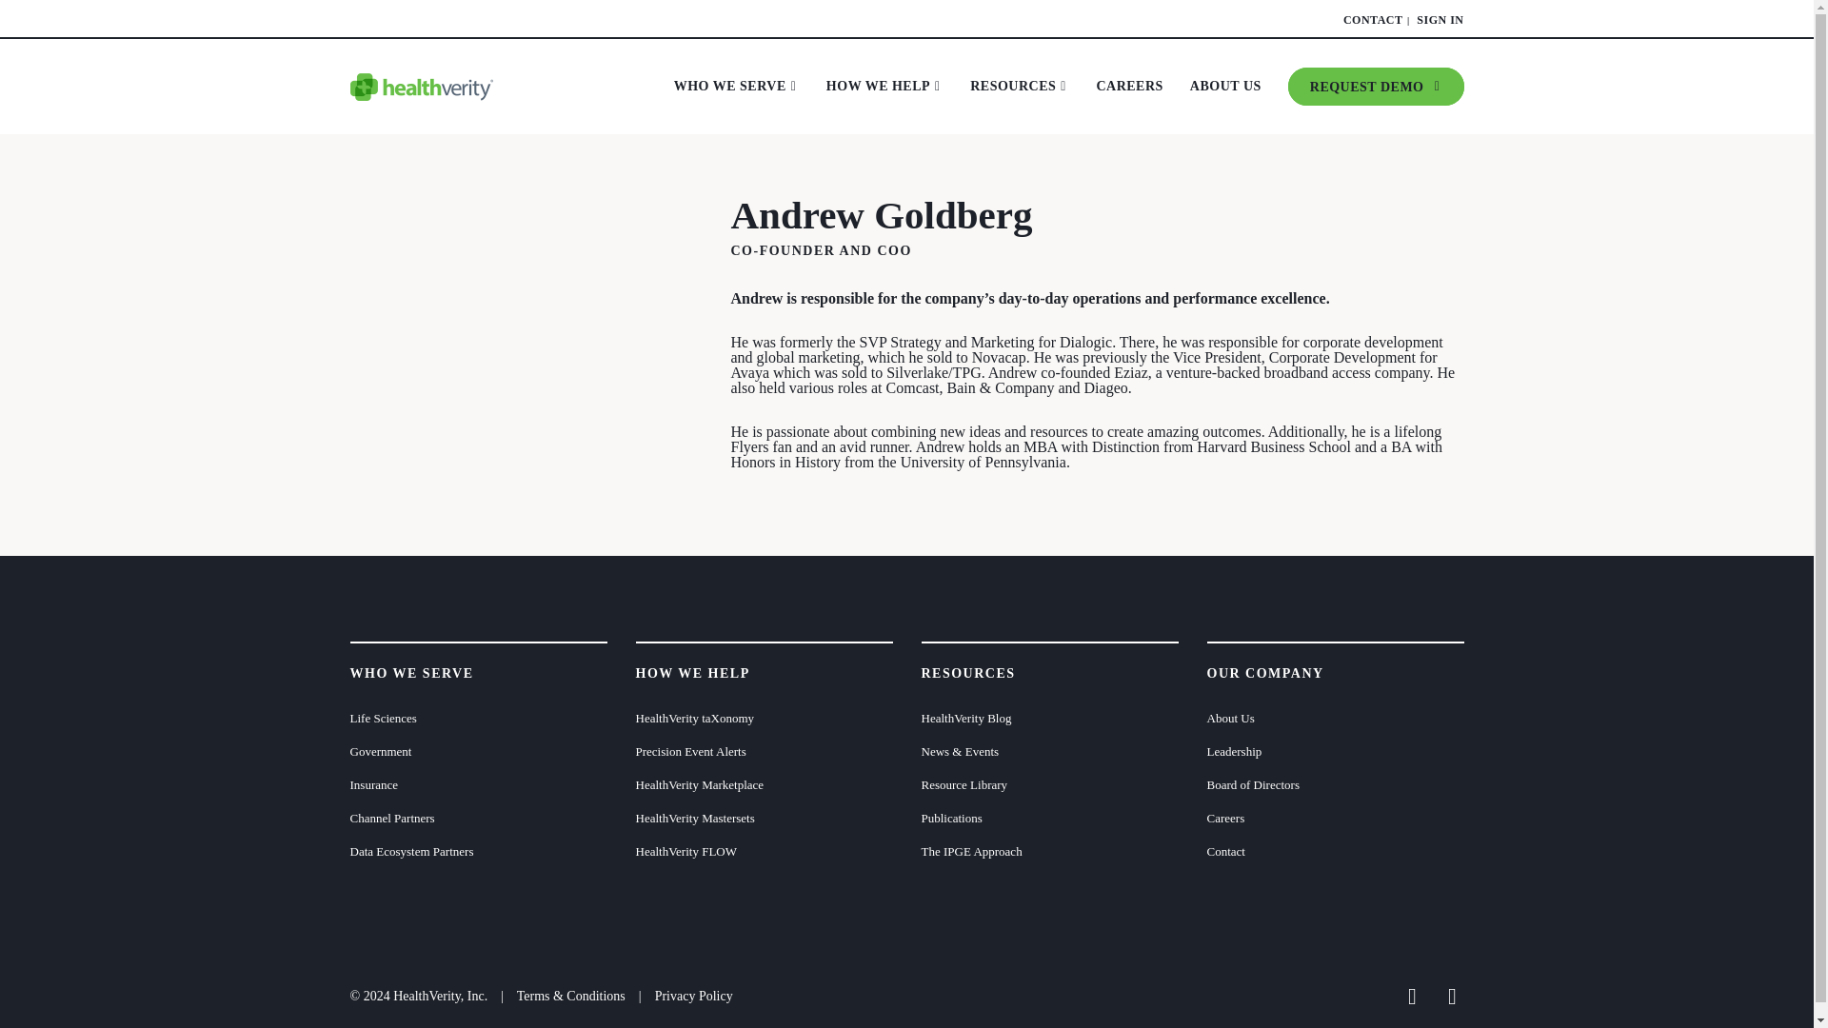 Image resolution: width=1828 pixels, height=1028 pixels. I want to click on SIGN IN, so click(1440, 20).